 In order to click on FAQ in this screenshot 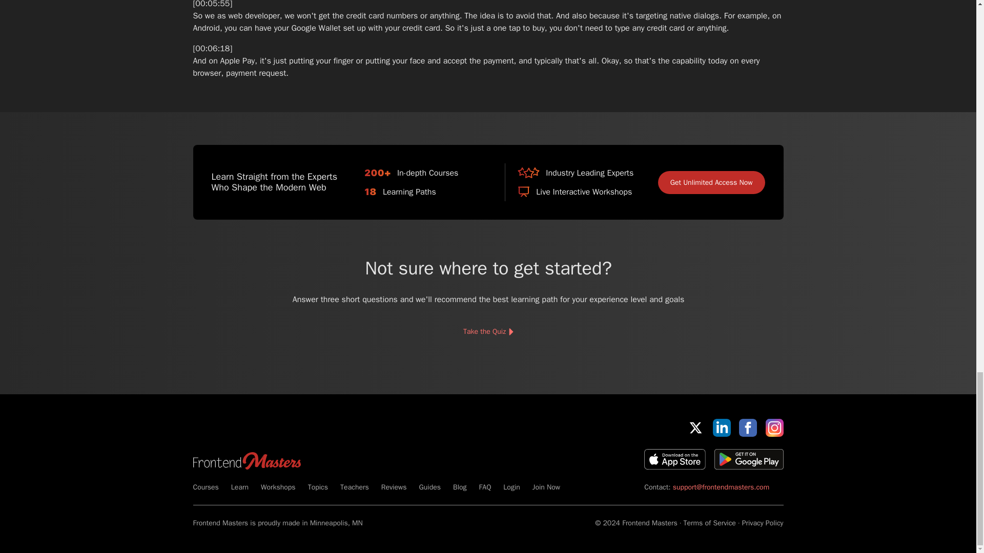, I will do `click(485, 487)`.